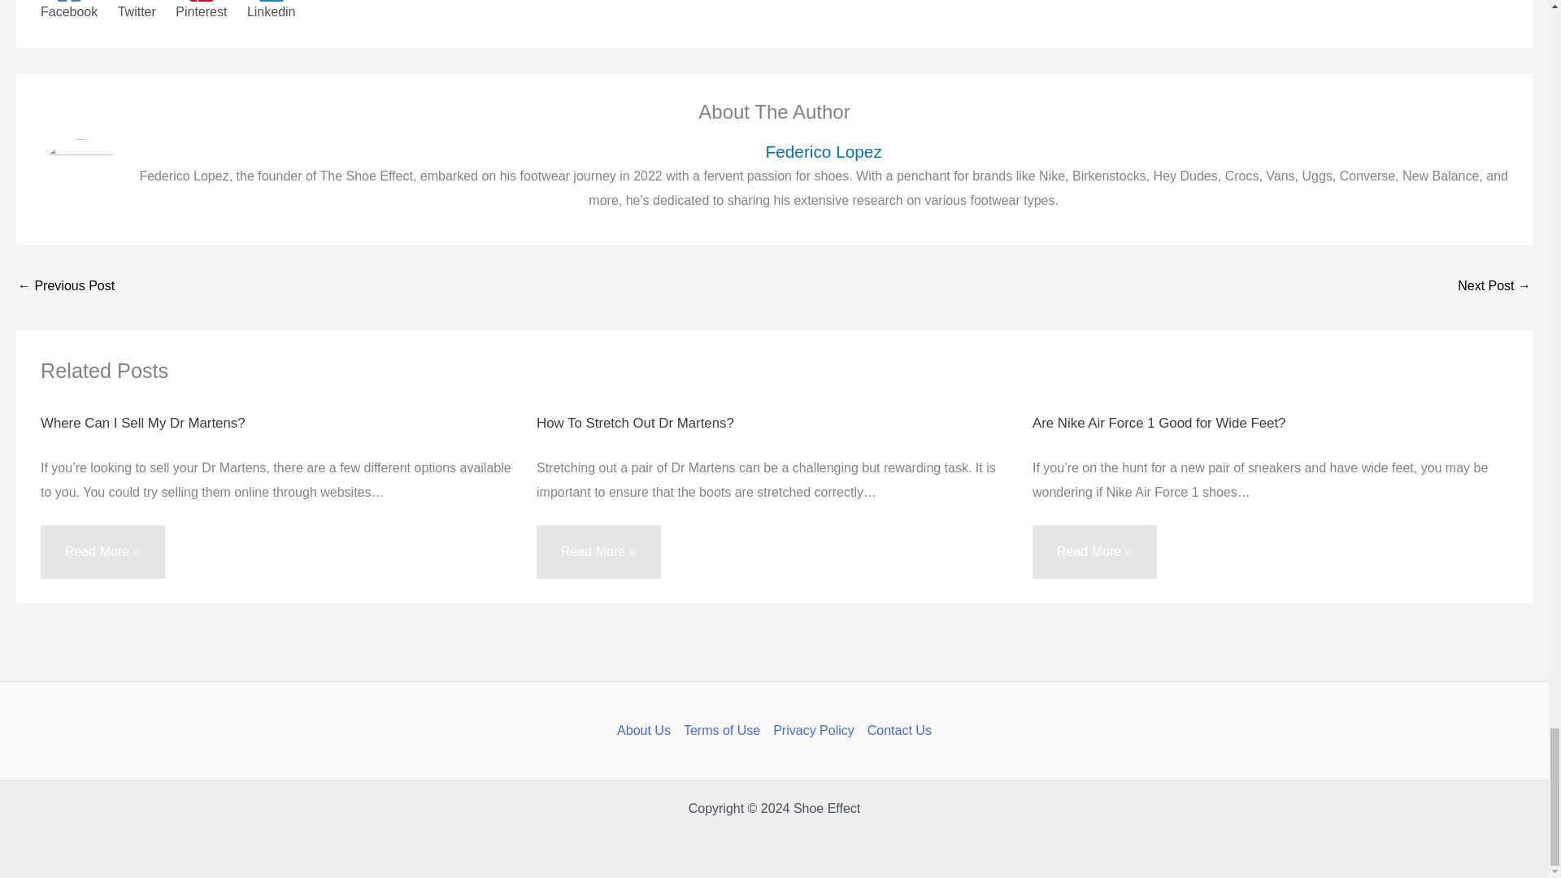  What do you see at coordinates (896, 730) in the screenshot?
I see `Contact Us` at bounding box center [896, 730].